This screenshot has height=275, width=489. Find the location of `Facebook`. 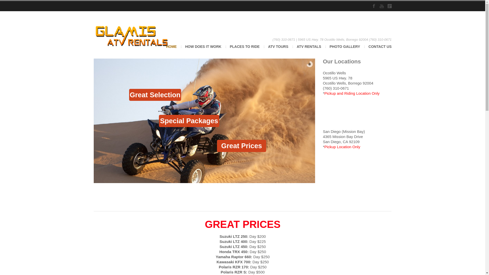

Facebook is located at coordinates (374, 6).